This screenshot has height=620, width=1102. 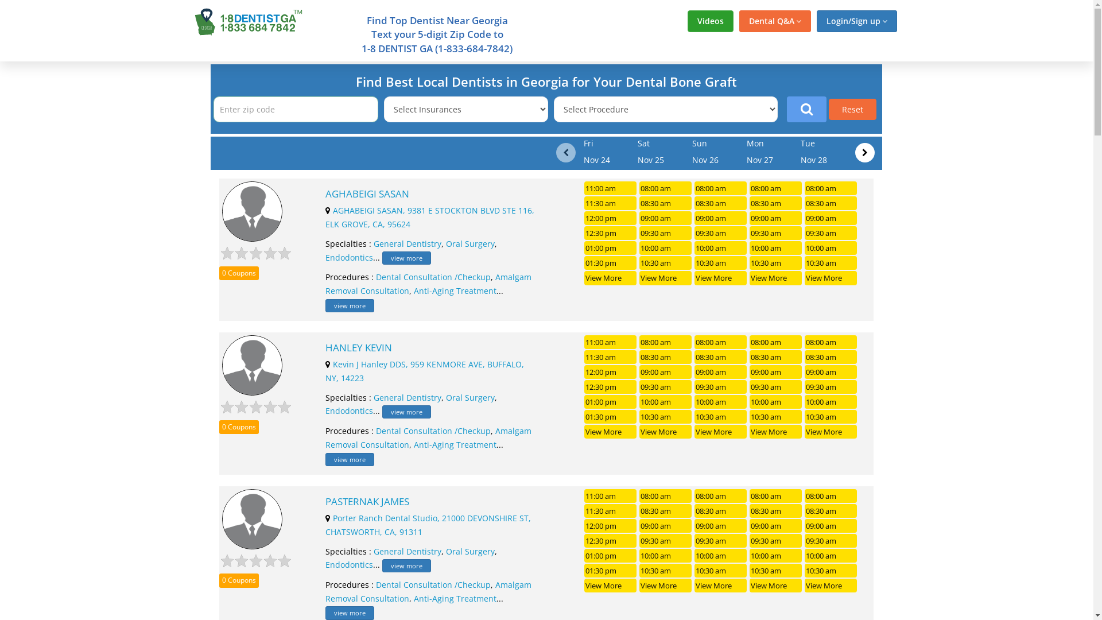 What do you see at coordinates (831, 526) in the screenshot?
I see `09:00 am` at bounding box center [831, 526].